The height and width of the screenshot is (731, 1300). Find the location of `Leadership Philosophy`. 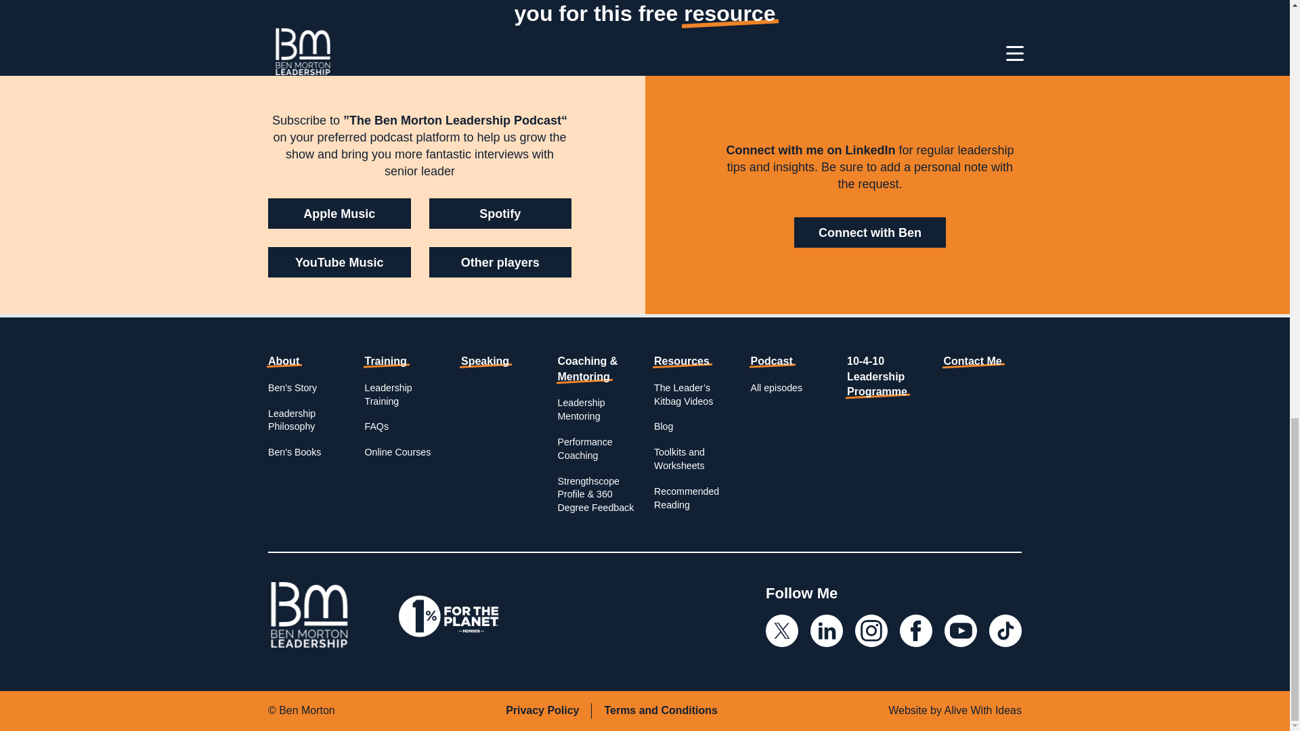

Leadership Philosophy is located at coordinates (291, 420).